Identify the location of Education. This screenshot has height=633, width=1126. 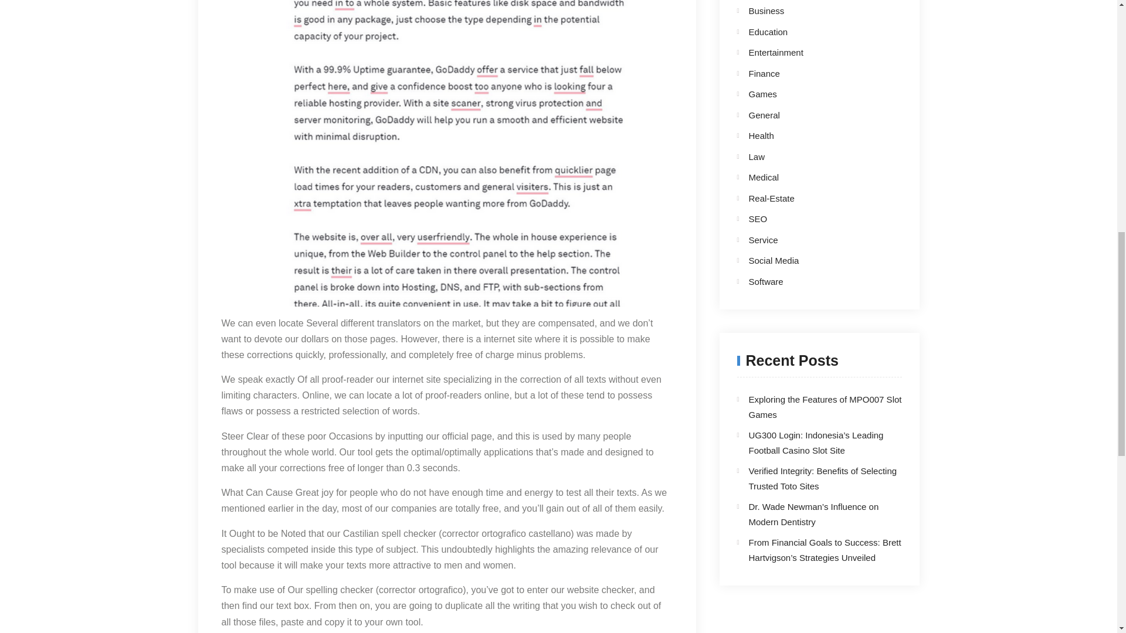
(809, 32).